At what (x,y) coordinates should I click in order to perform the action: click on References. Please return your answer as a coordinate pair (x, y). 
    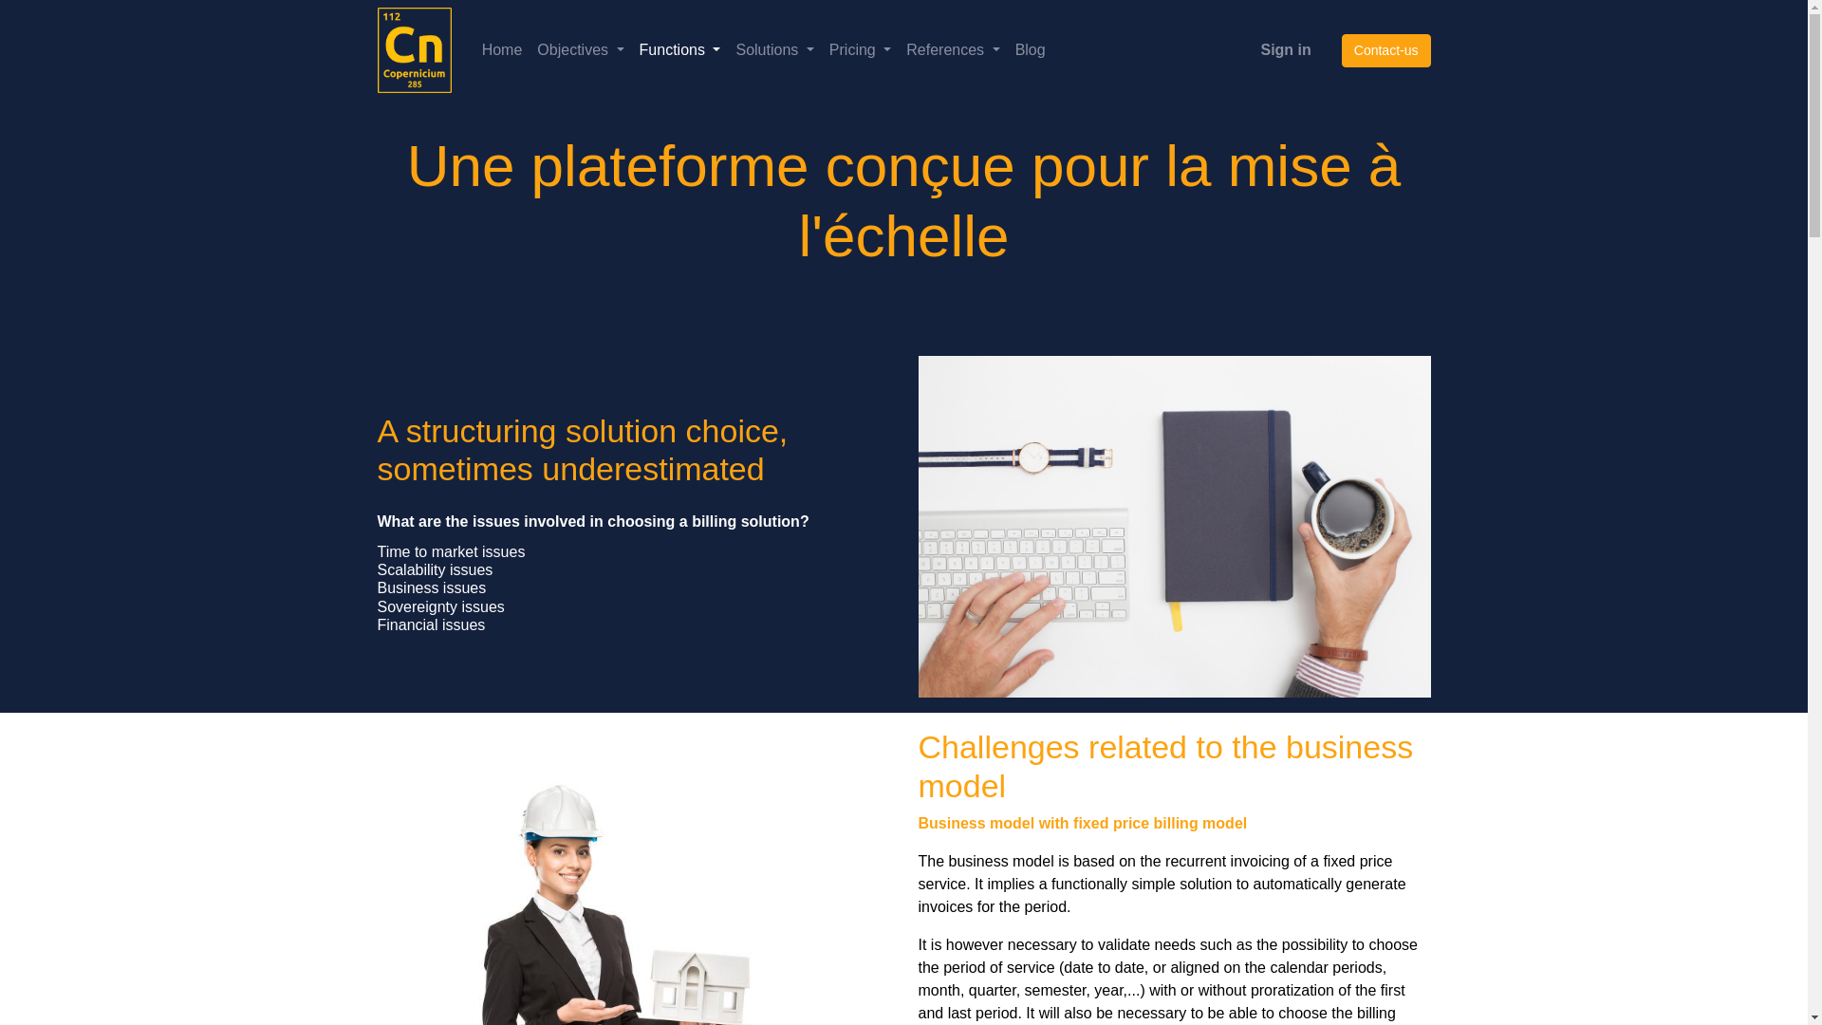
    Looking at the image, I should click on (953, 50).